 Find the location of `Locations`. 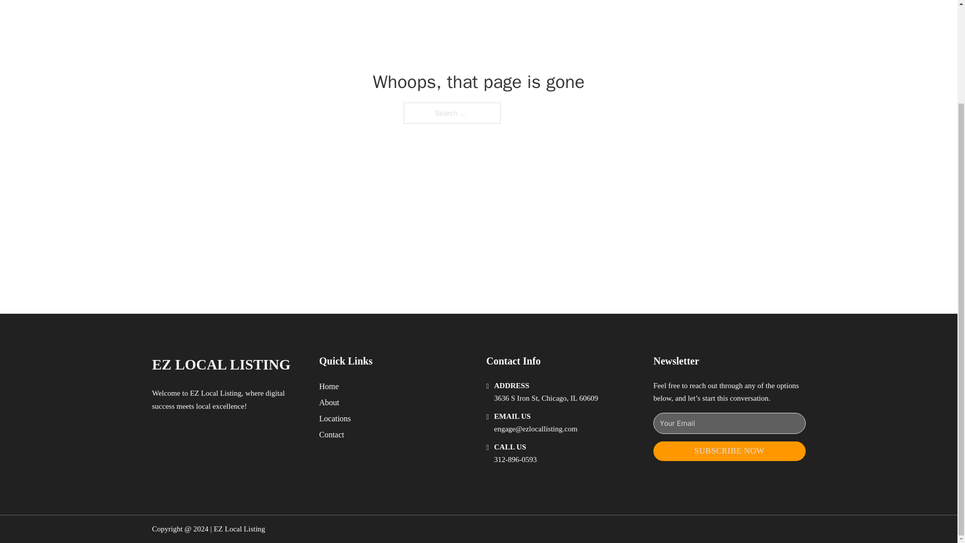

Locations is located at coordinates (335, 418).